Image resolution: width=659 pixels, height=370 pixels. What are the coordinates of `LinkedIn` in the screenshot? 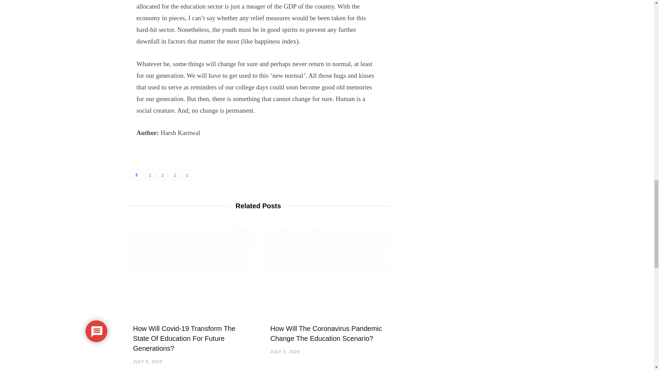 It's located at (175, 175).